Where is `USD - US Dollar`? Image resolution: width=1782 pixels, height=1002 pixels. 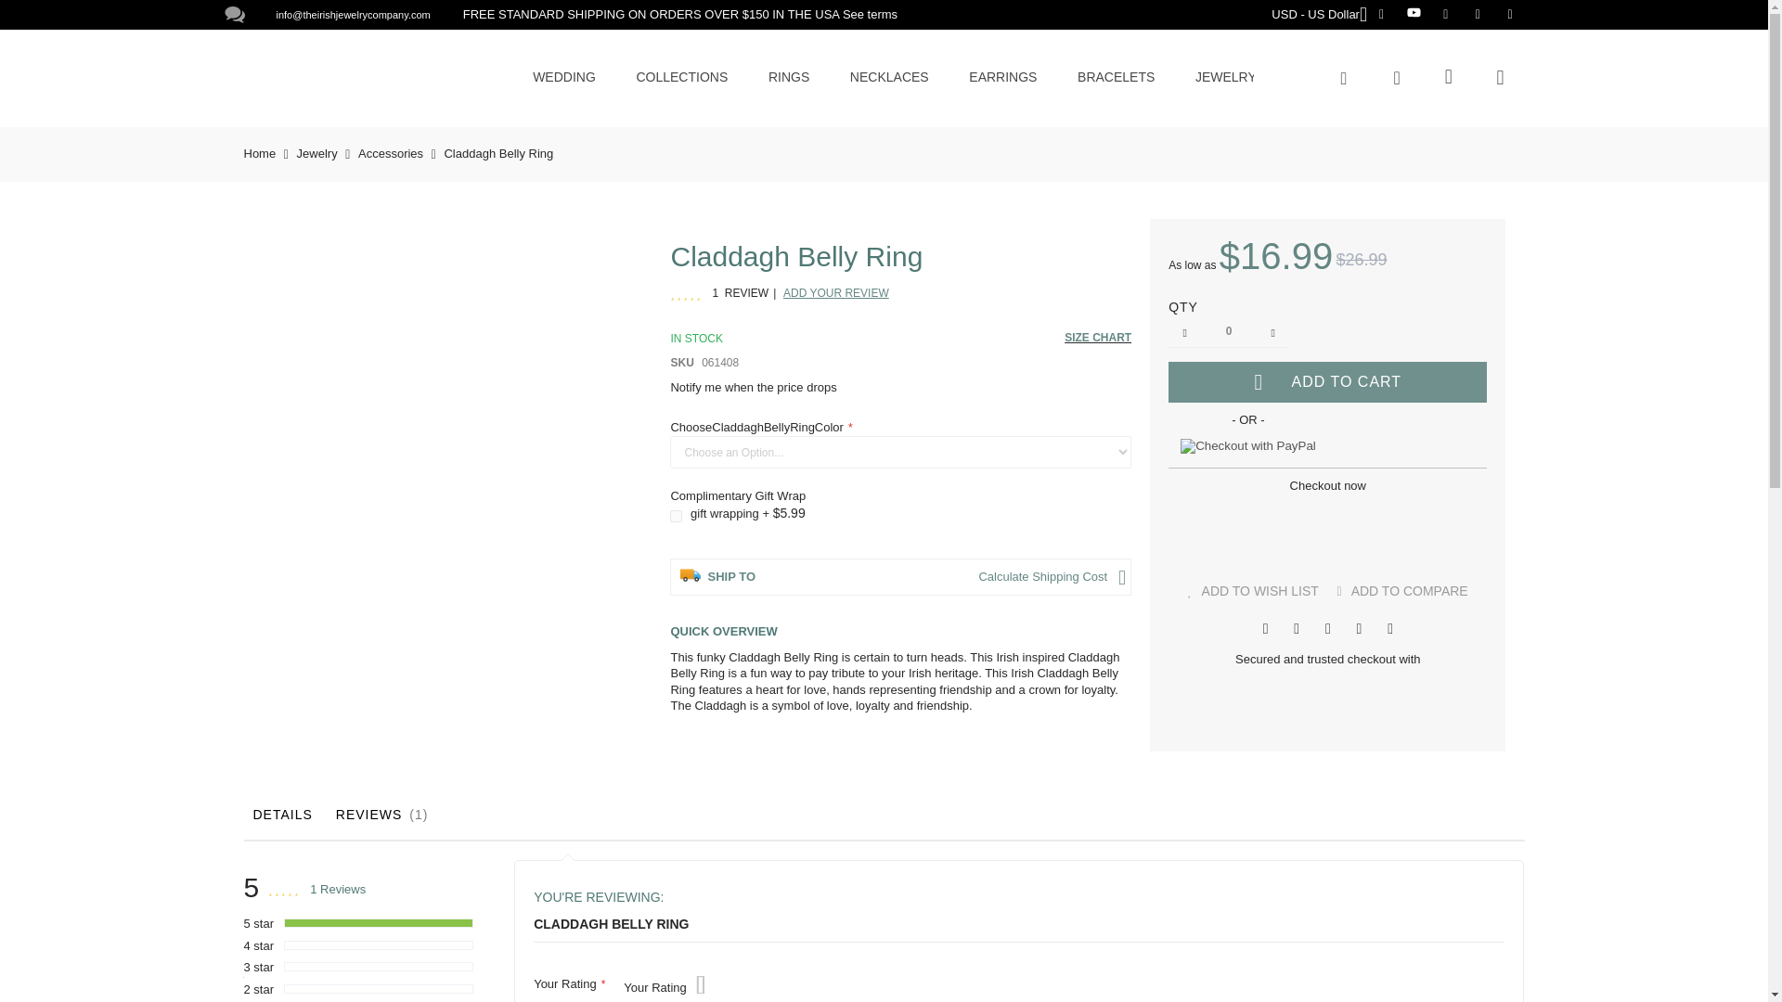 USD - US Dollar is located at coordinates (1319, 14).